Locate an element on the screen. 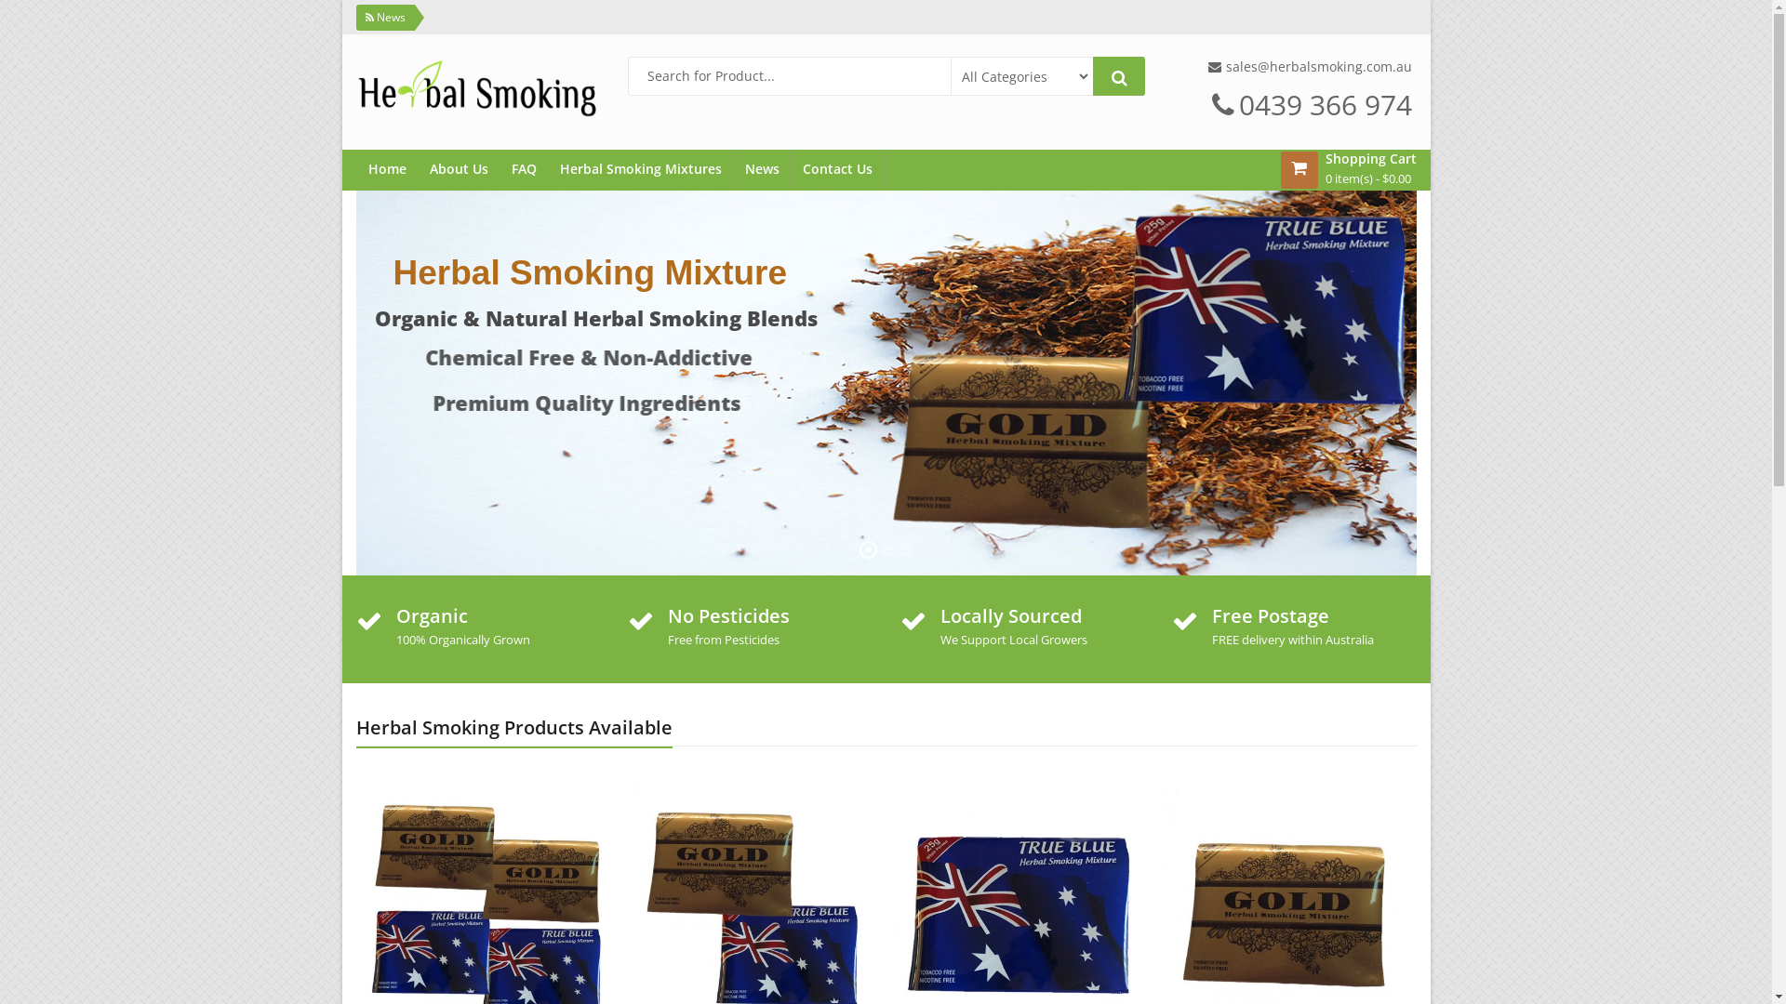  Herbal Smoking Mixtures is located at coordinates (641, 169).